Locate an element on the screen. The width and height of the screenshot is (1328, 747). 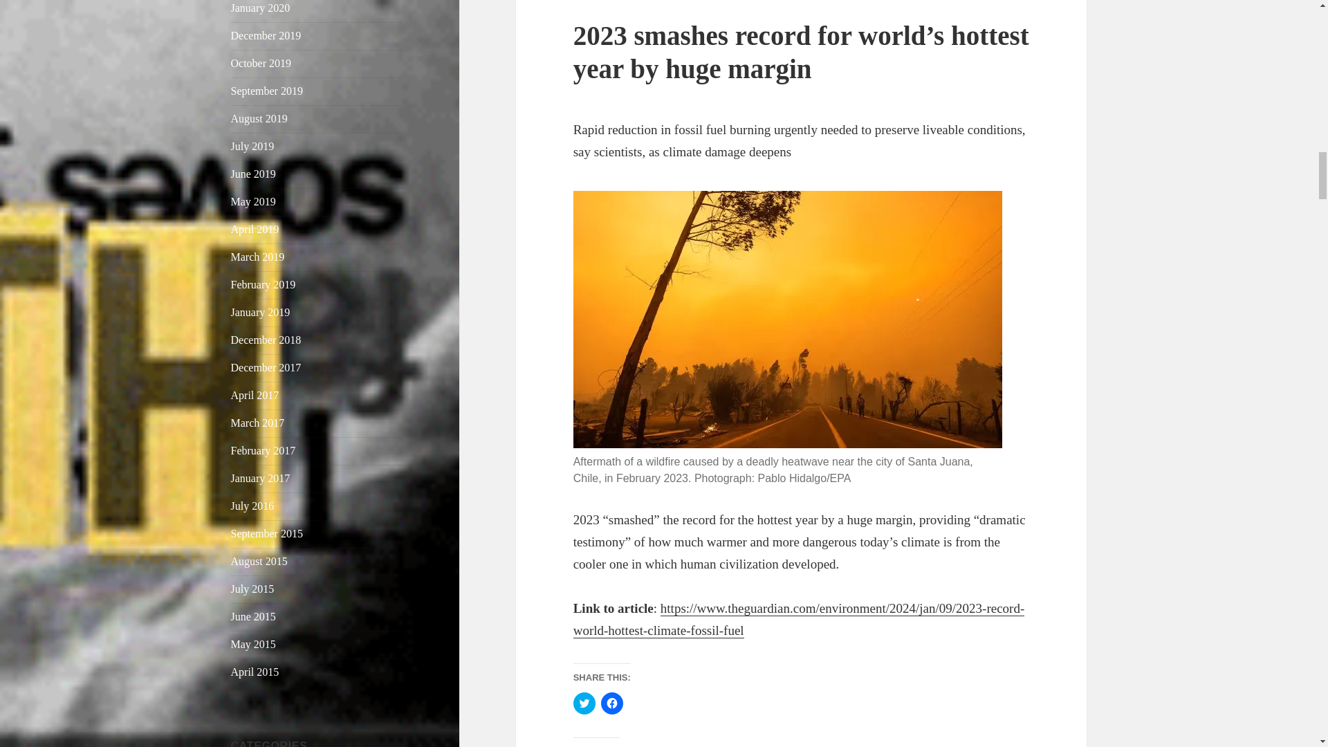
Click to share on Facebook is located at coordinates (611, 703).